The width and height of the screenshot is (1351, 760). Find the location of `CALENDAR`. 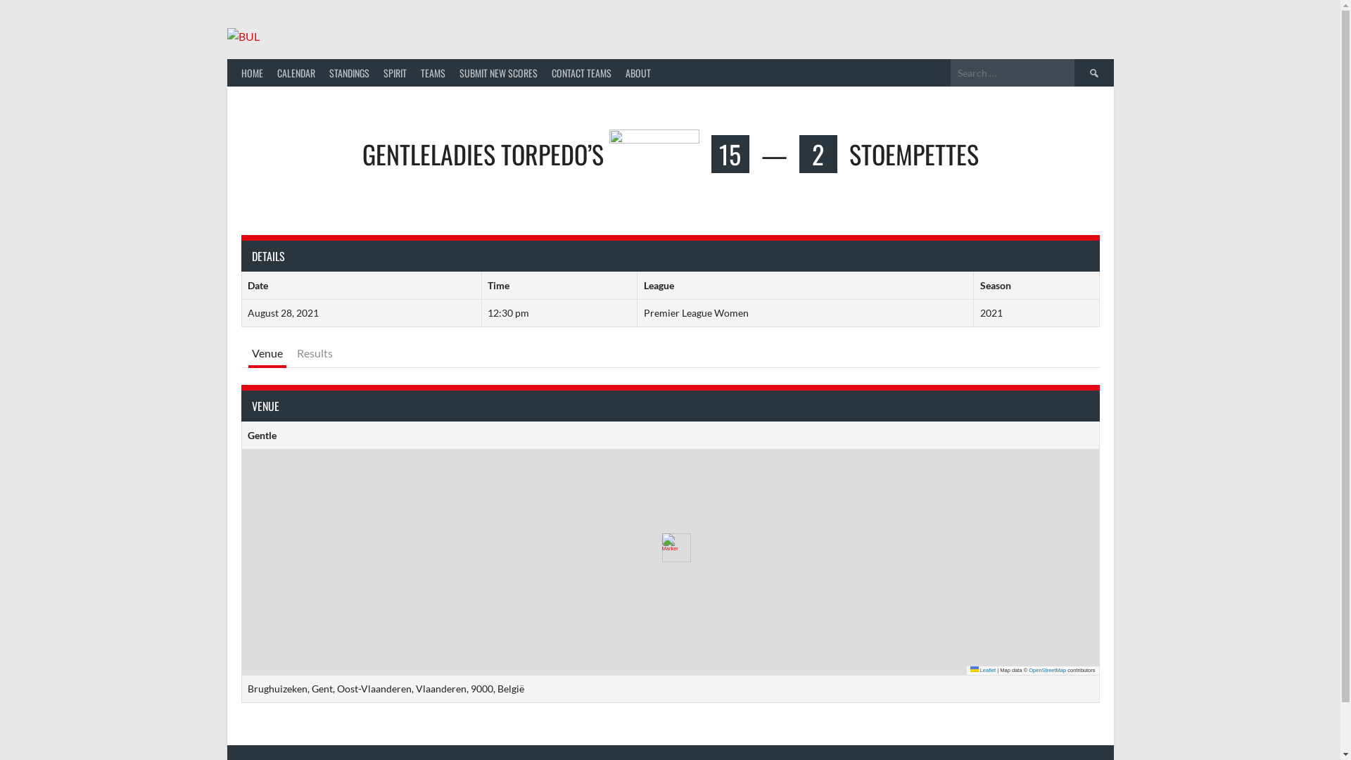

CALENDAR is located at coordinates (296, 73).